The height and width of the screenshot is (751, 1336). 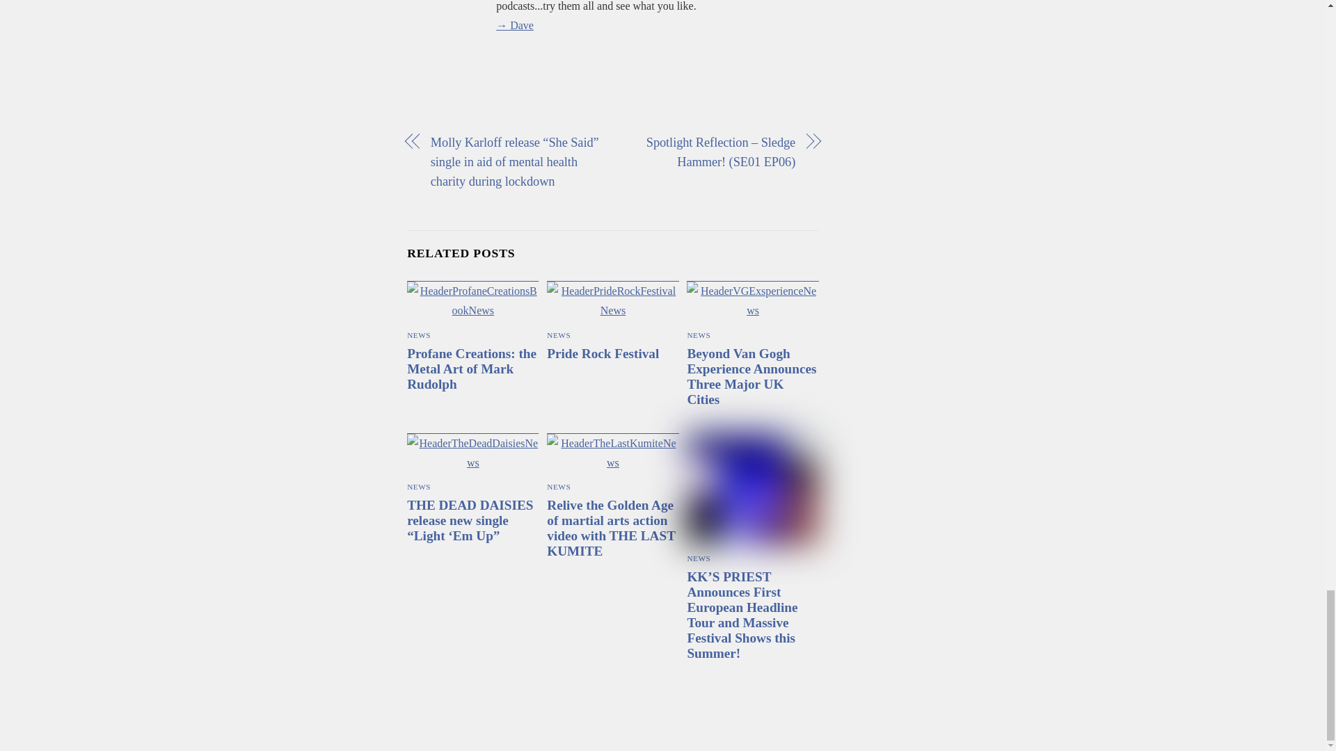 What do you see at coordinates (472, 300) in the screenshot?
I see `HeaderProfaneCreationsBookNews` at bounding box center [472, 300].